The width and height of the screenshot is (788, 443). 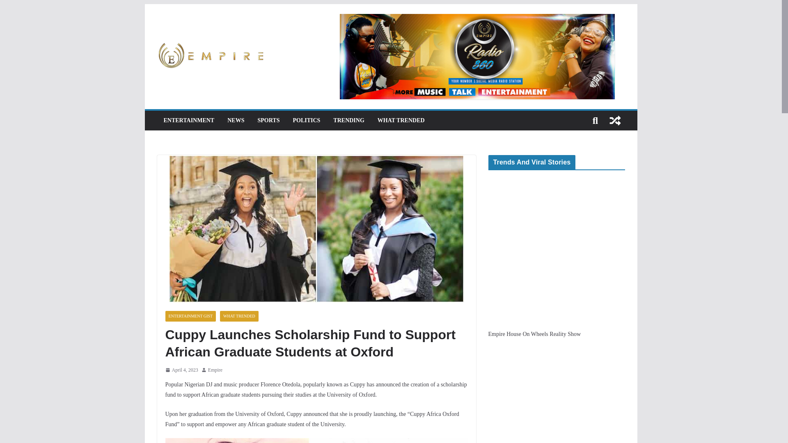 What do you see at coordinates (181, 370) in the screenshot?
I see `April 4, 2023` at bounding box center [181, 370].